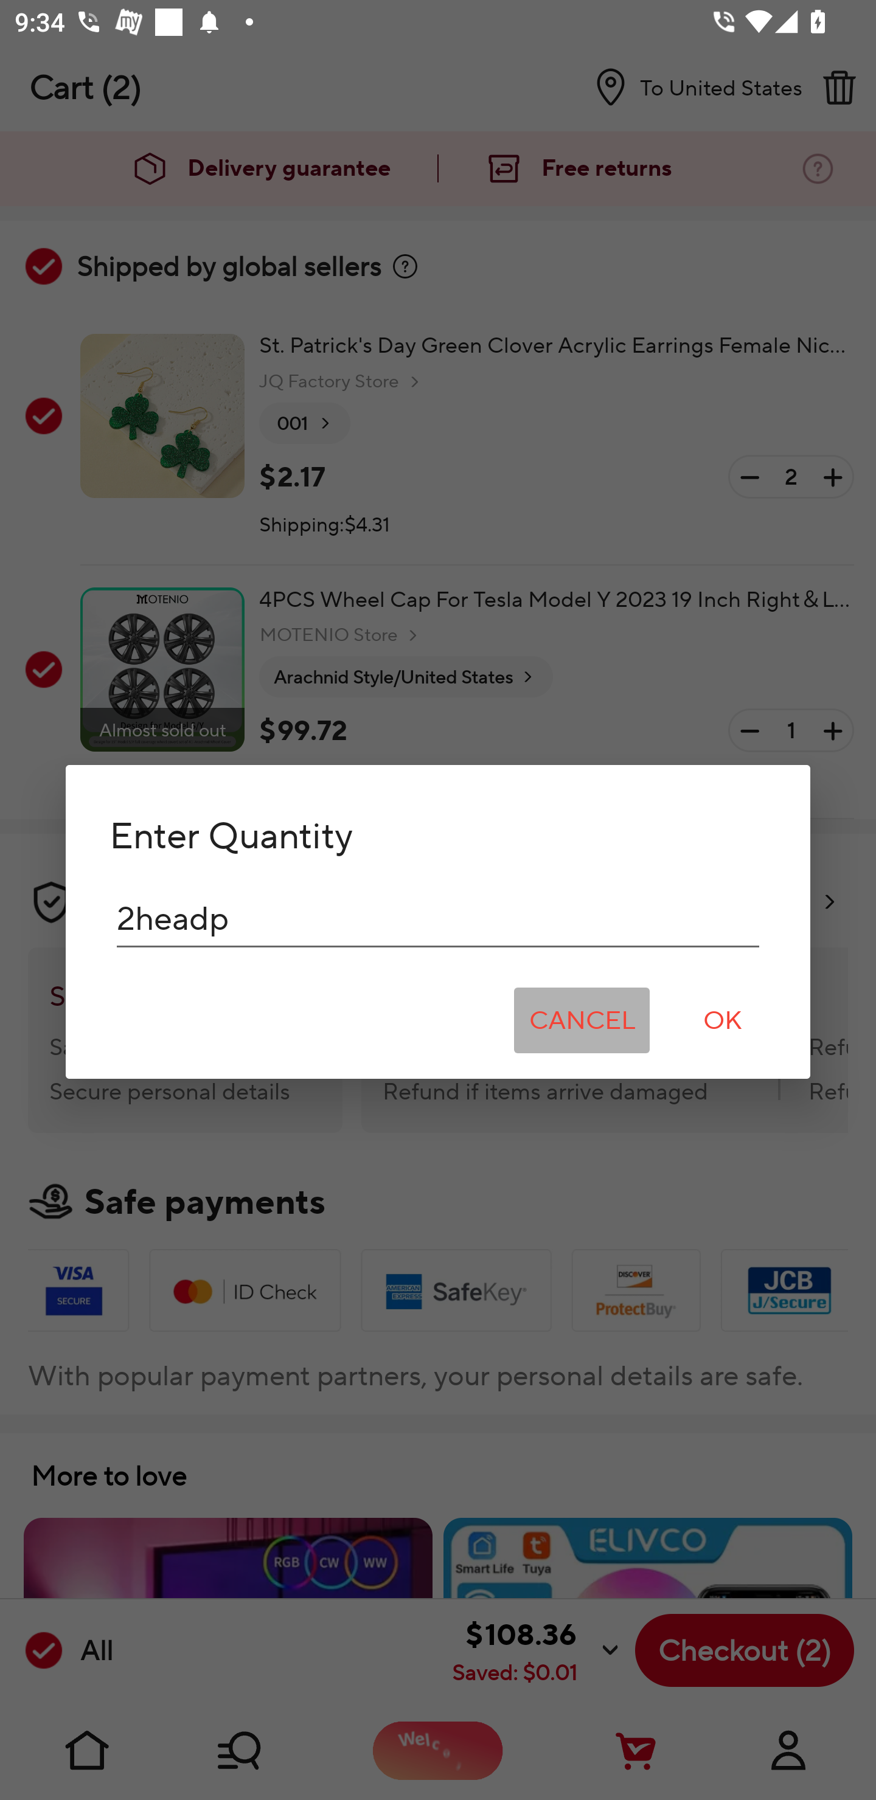 The height and width of the screenshot is (1800, 876). I want to click on 2headp, so click(438, 918).